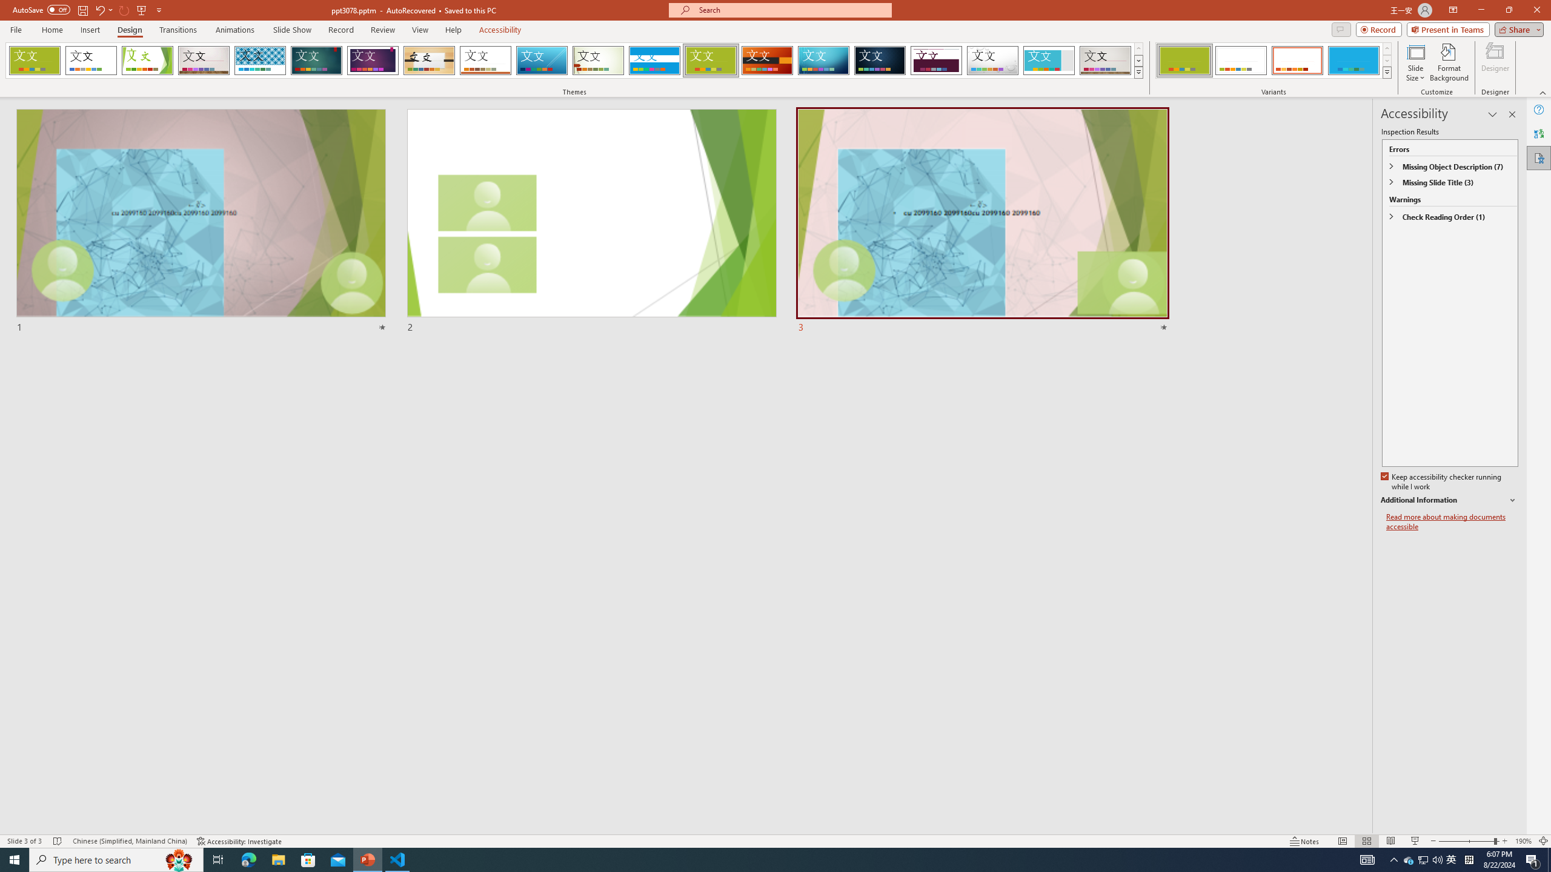 The height and width of the screenshot is (872, 1551). What do you see at coordinates (542, 61) in the screenshot?
I see `Slice` at bounding box center [542, 61].